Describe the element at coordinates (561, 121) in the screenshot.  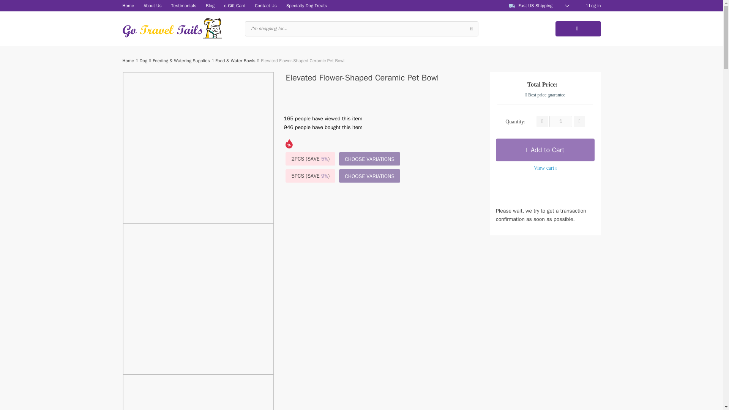
I see `1` at that location.